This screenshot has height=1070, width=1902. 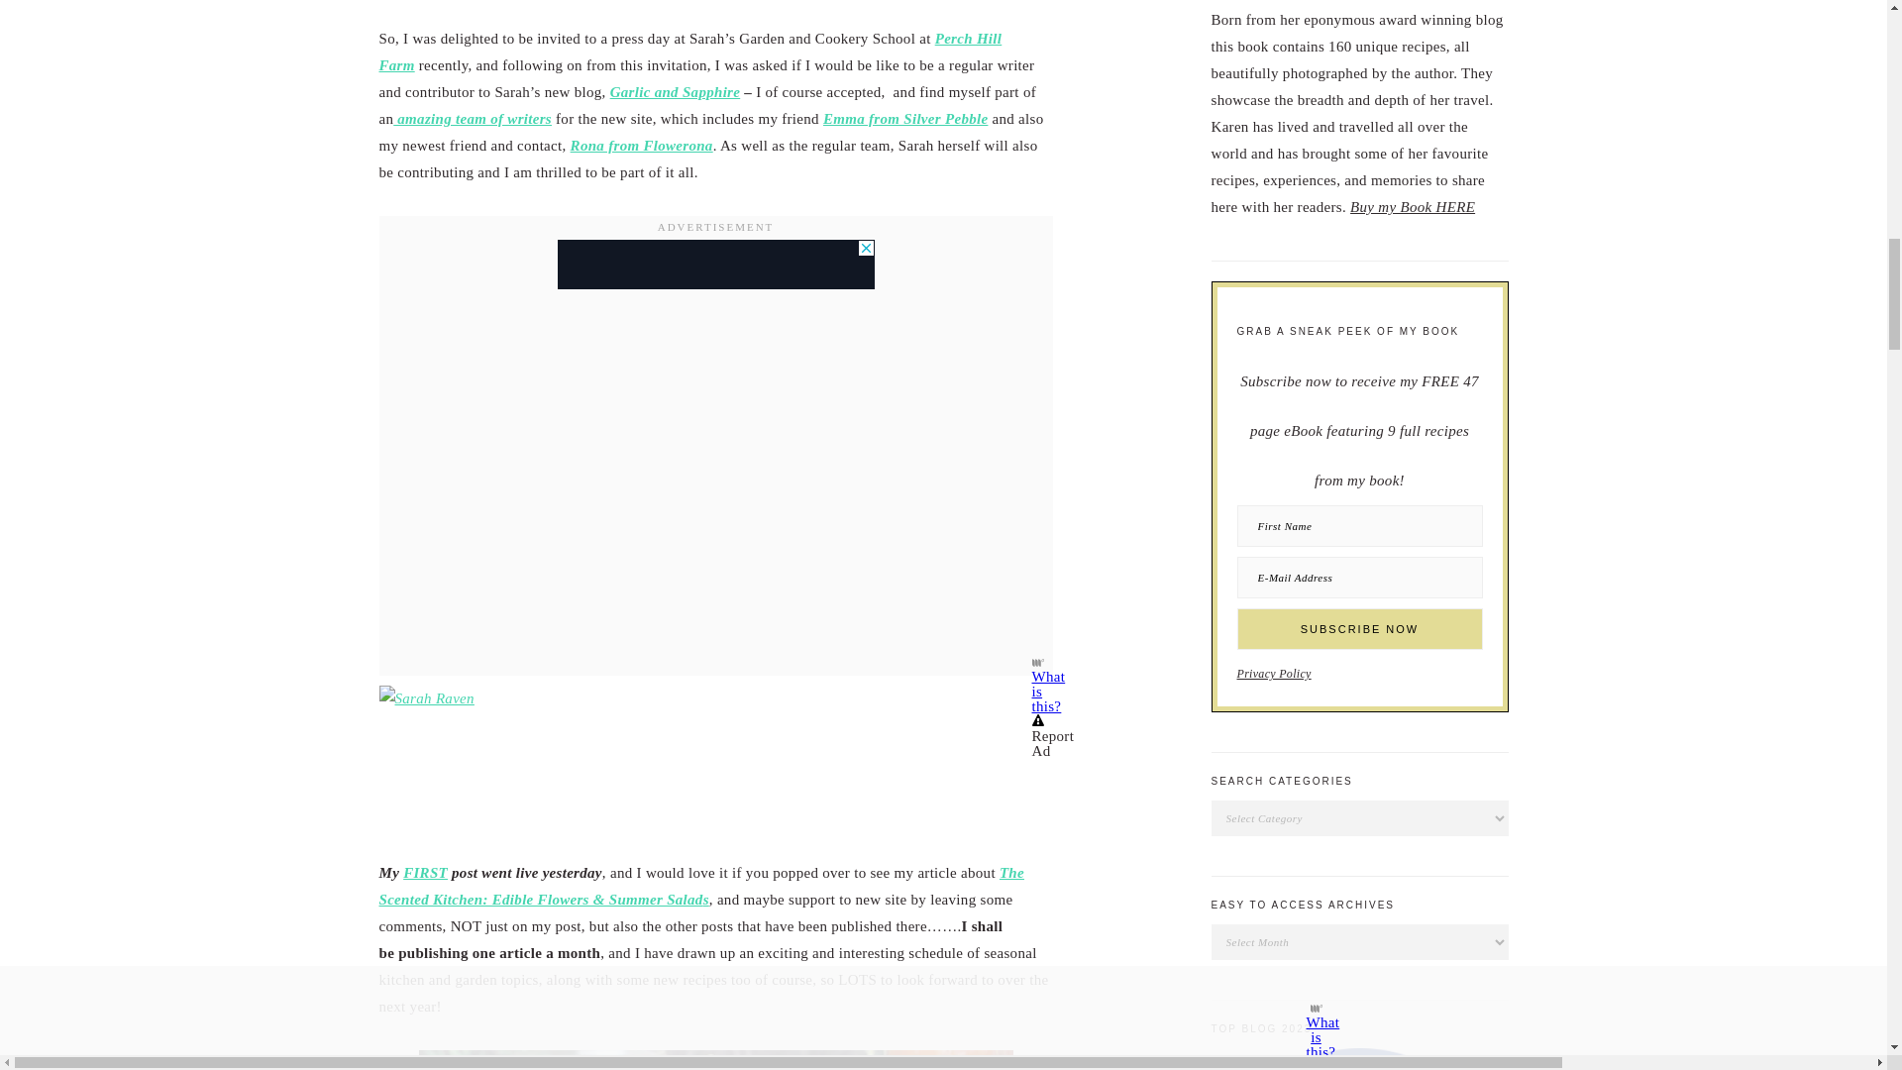 What do you see at coordinates (715, 264) in the screenshot?
I see `3rd party ad content` at bounding box center [715, 264].